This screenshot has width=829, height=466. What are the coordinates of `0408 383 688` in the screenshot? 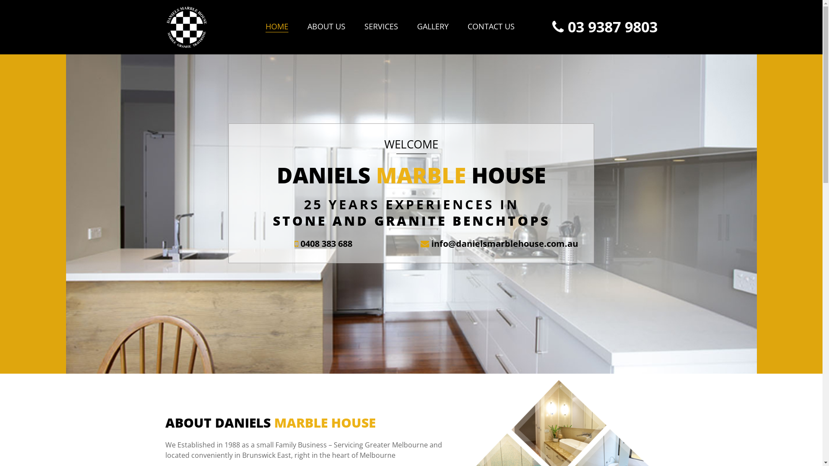 It's located at (323, 244).